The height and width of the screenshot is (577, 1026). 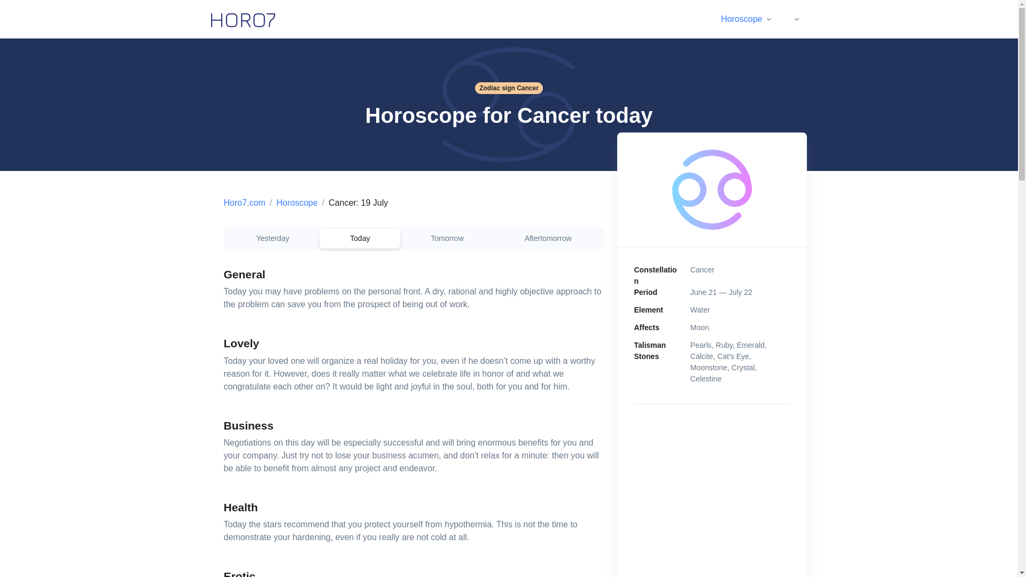 I want to click on Horoscope, so click(x=746, y=19).